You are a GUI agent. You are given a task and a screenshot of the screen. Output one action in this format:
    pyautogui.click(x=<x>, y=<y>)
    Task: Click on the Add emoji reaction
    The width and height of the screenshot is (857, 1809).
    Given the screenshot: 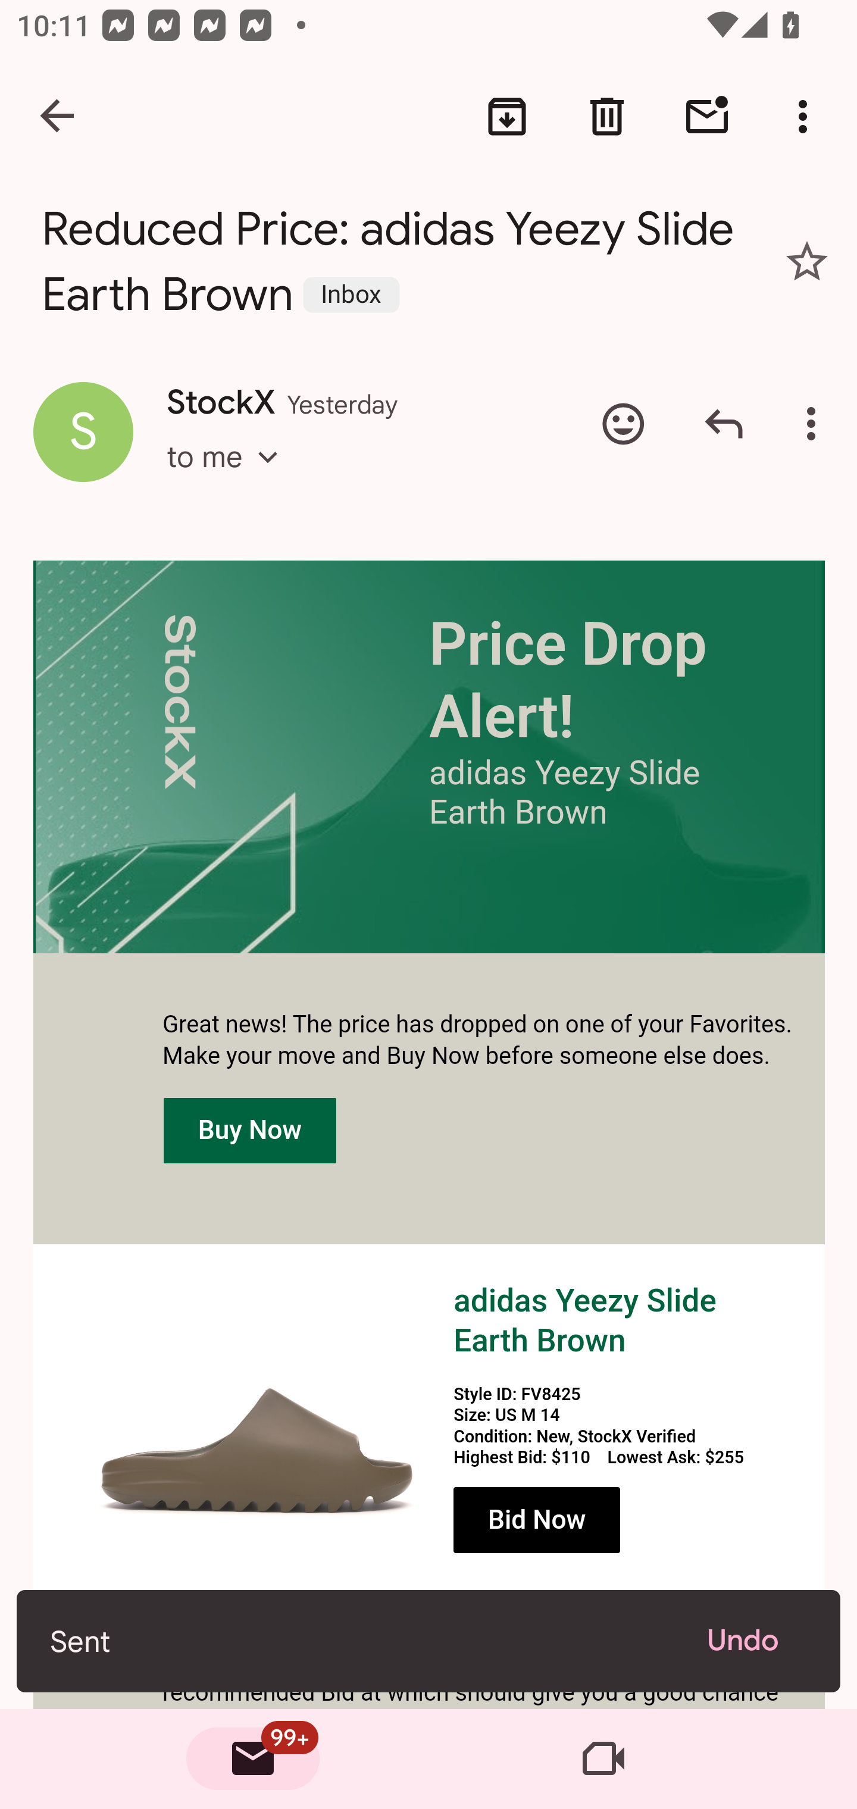 What is the action you would take?
    pyautogui.click(x=623, y=424)
    